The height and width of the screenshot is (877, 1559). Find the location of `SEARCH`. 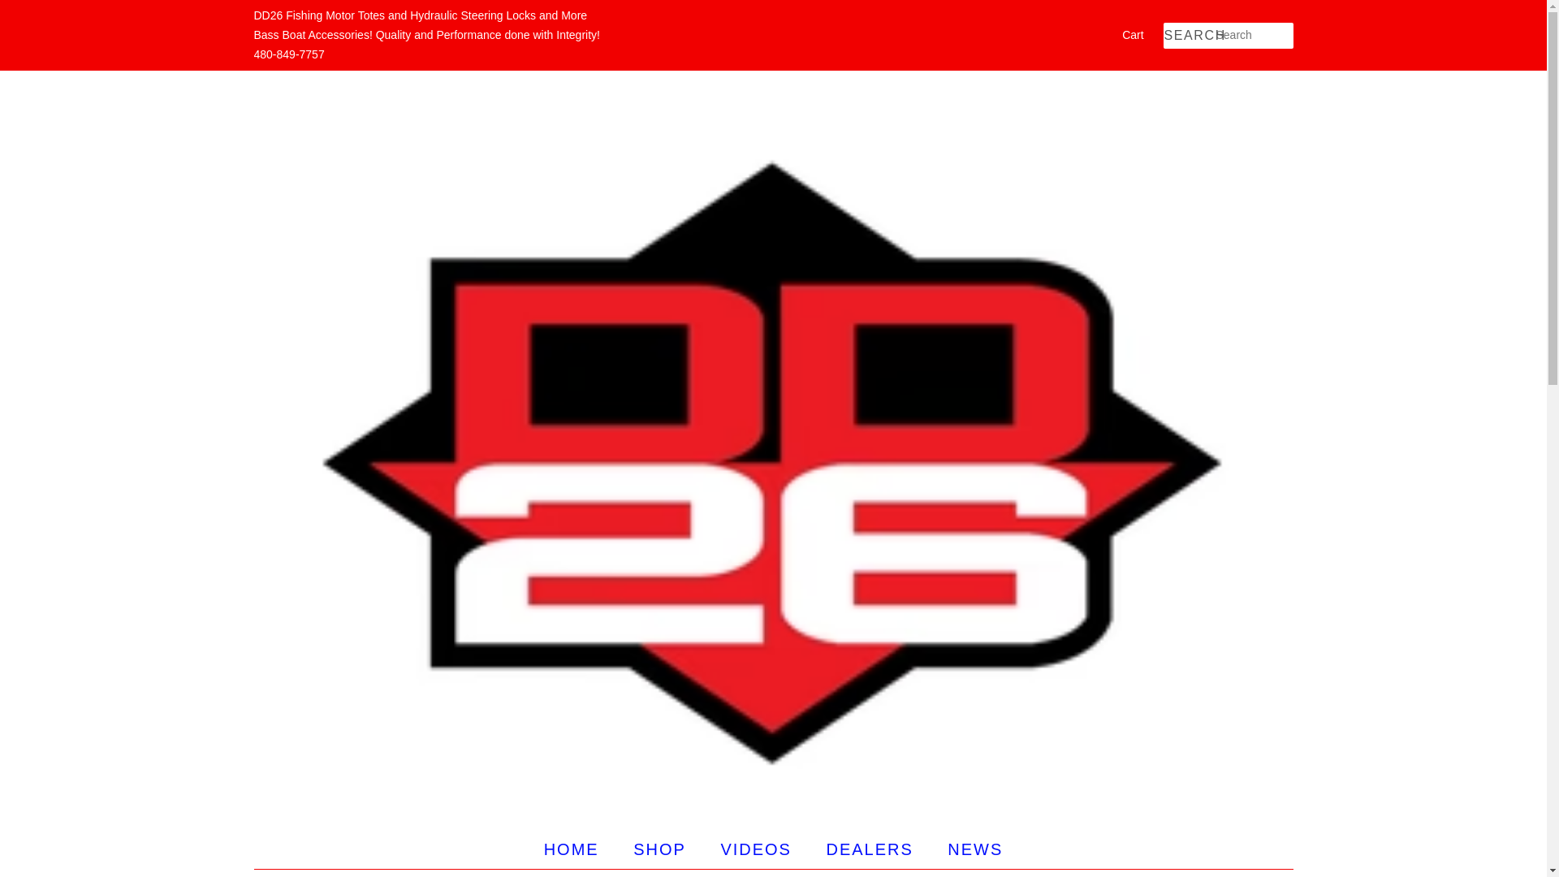

SEARCH is located at coordinates (1189, 36).